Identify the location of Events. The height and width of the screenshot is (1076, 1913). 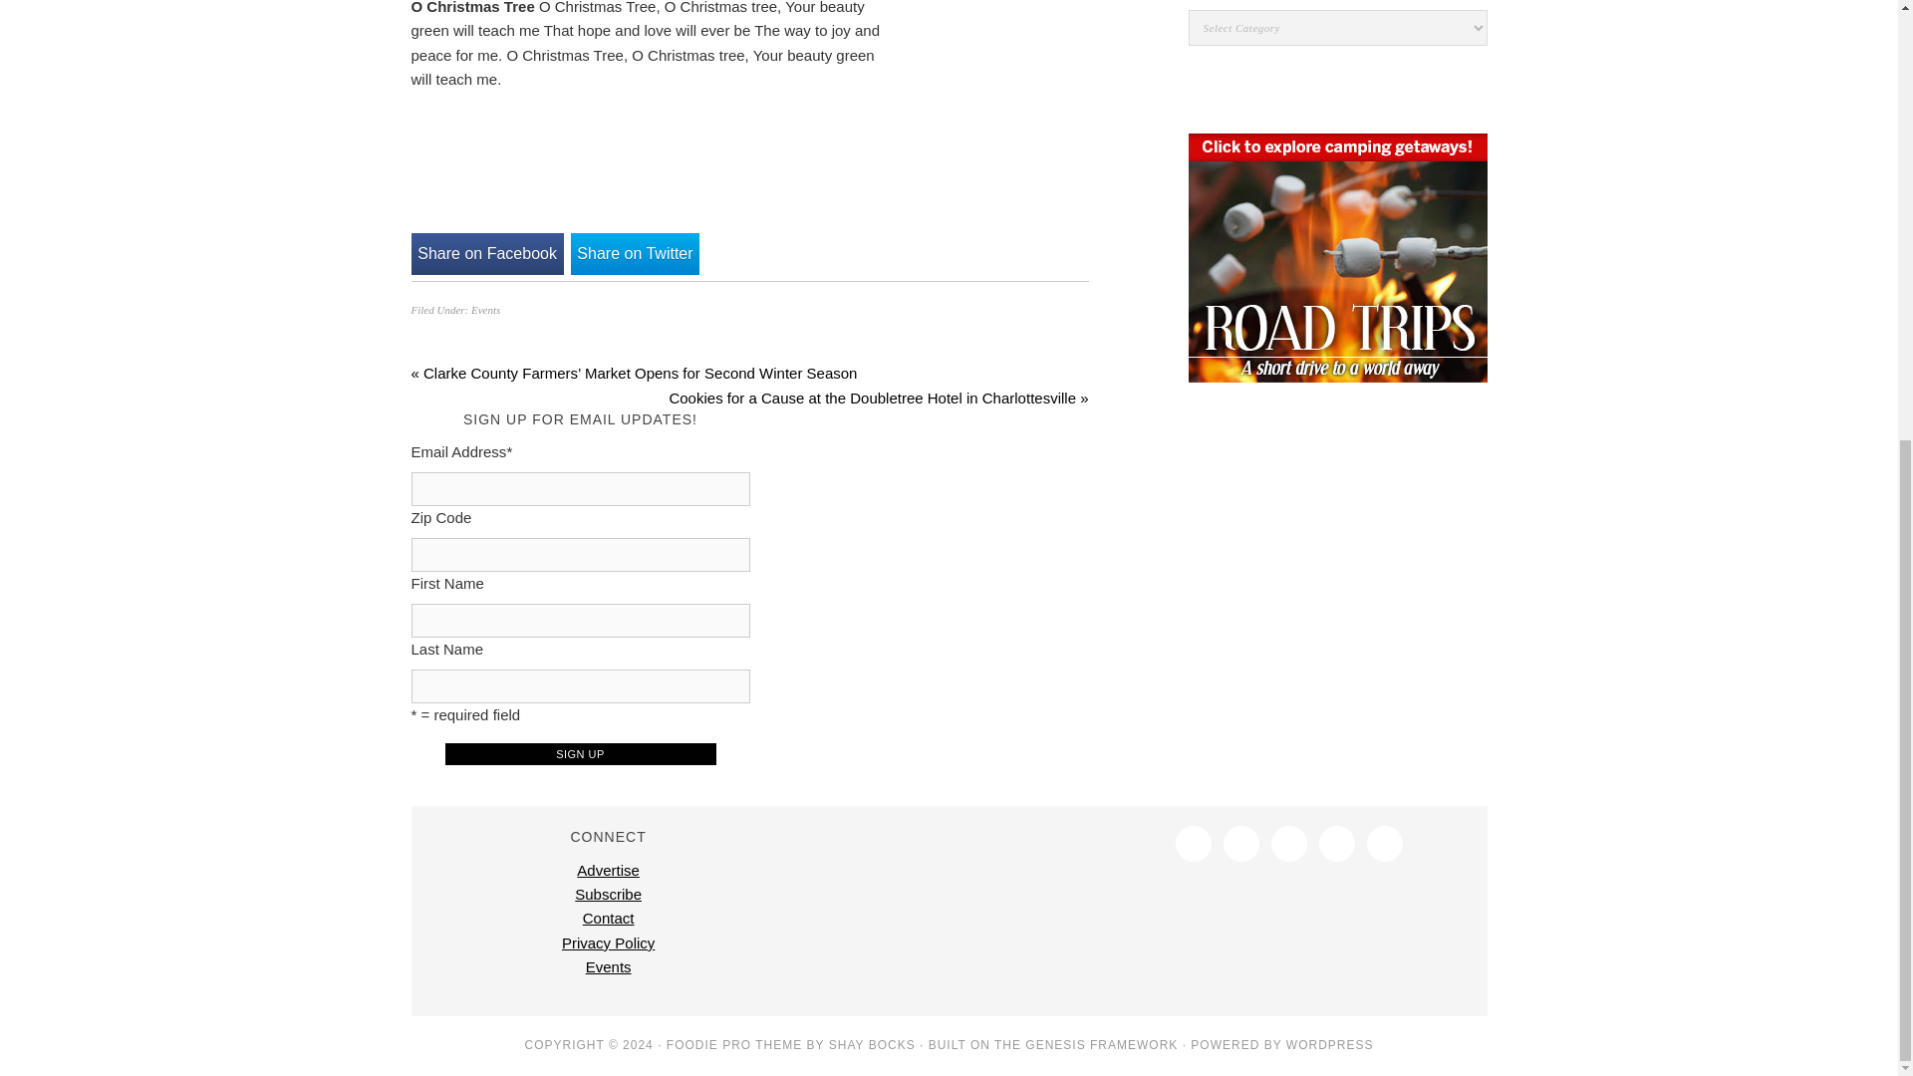
(484, 309).